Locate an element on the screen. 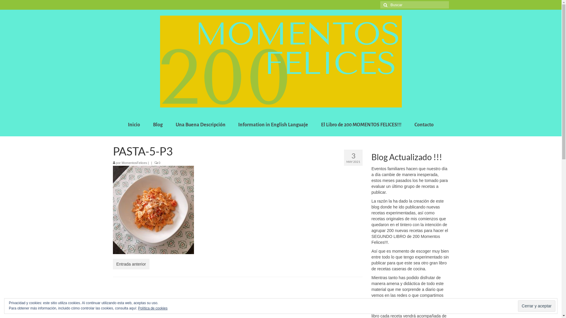 The width and height of the screenshot is (566, 318). Information in English Languaje is located at coordinates (273, 125).